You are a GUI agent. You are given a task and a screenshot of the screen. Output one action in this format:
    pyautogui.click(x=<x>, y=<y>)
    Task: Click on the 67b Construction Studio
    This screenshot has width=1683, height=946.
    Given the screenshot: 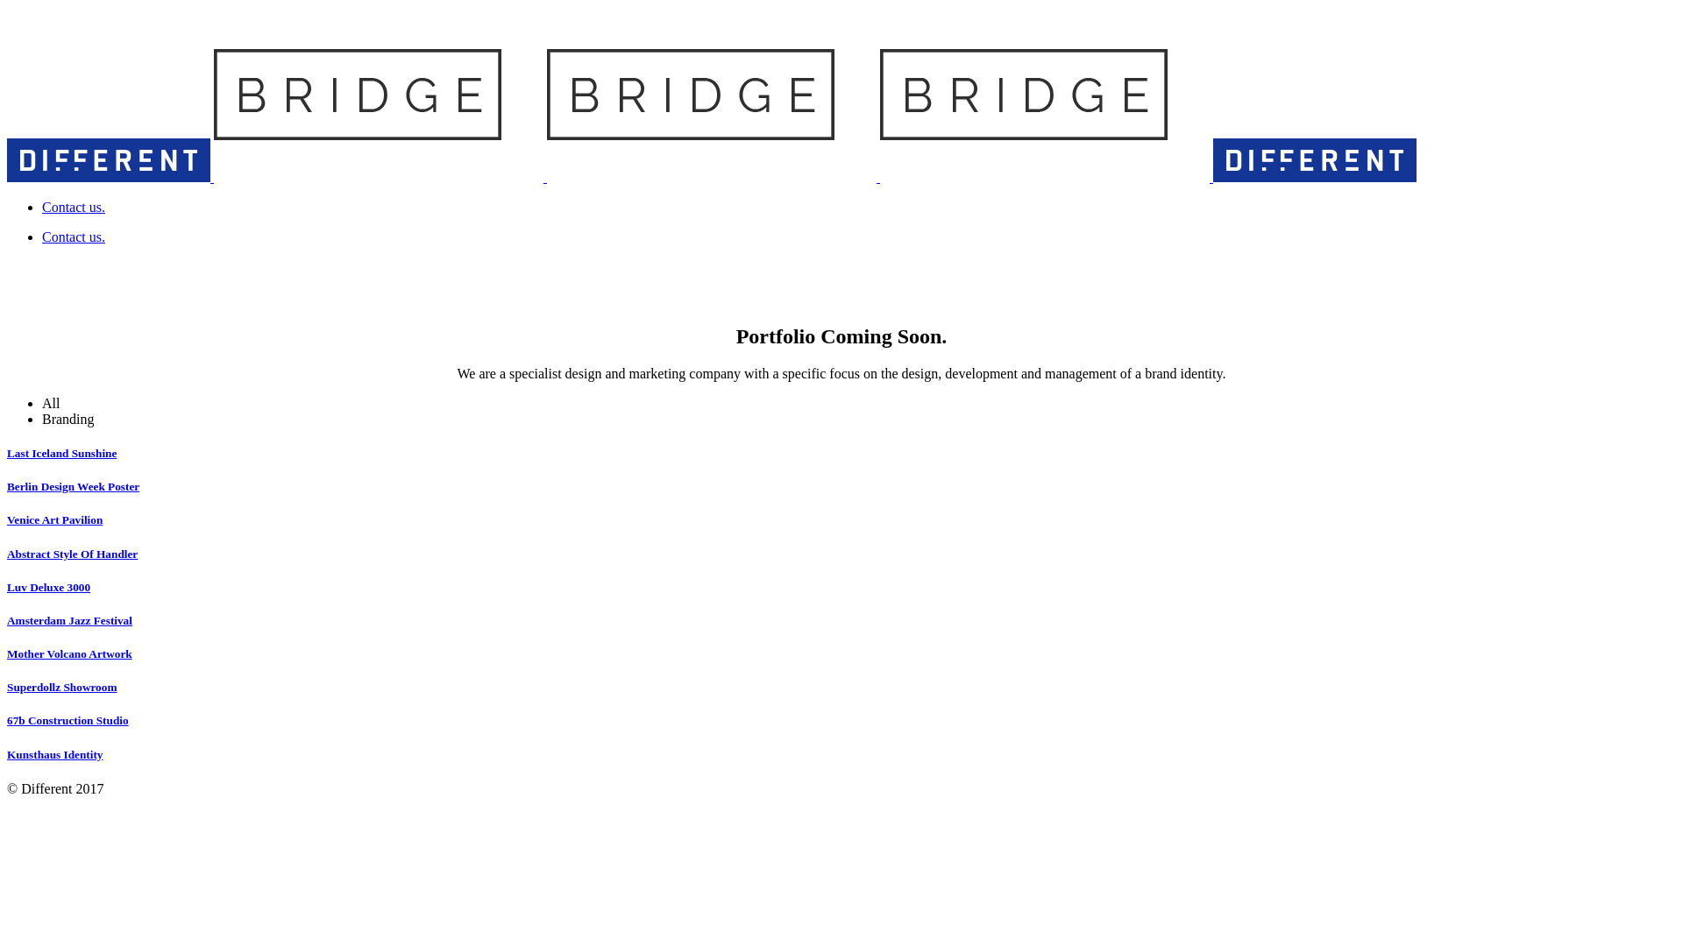 What is the action you would take?
    pyautogui.click(x=68, y=720)
    